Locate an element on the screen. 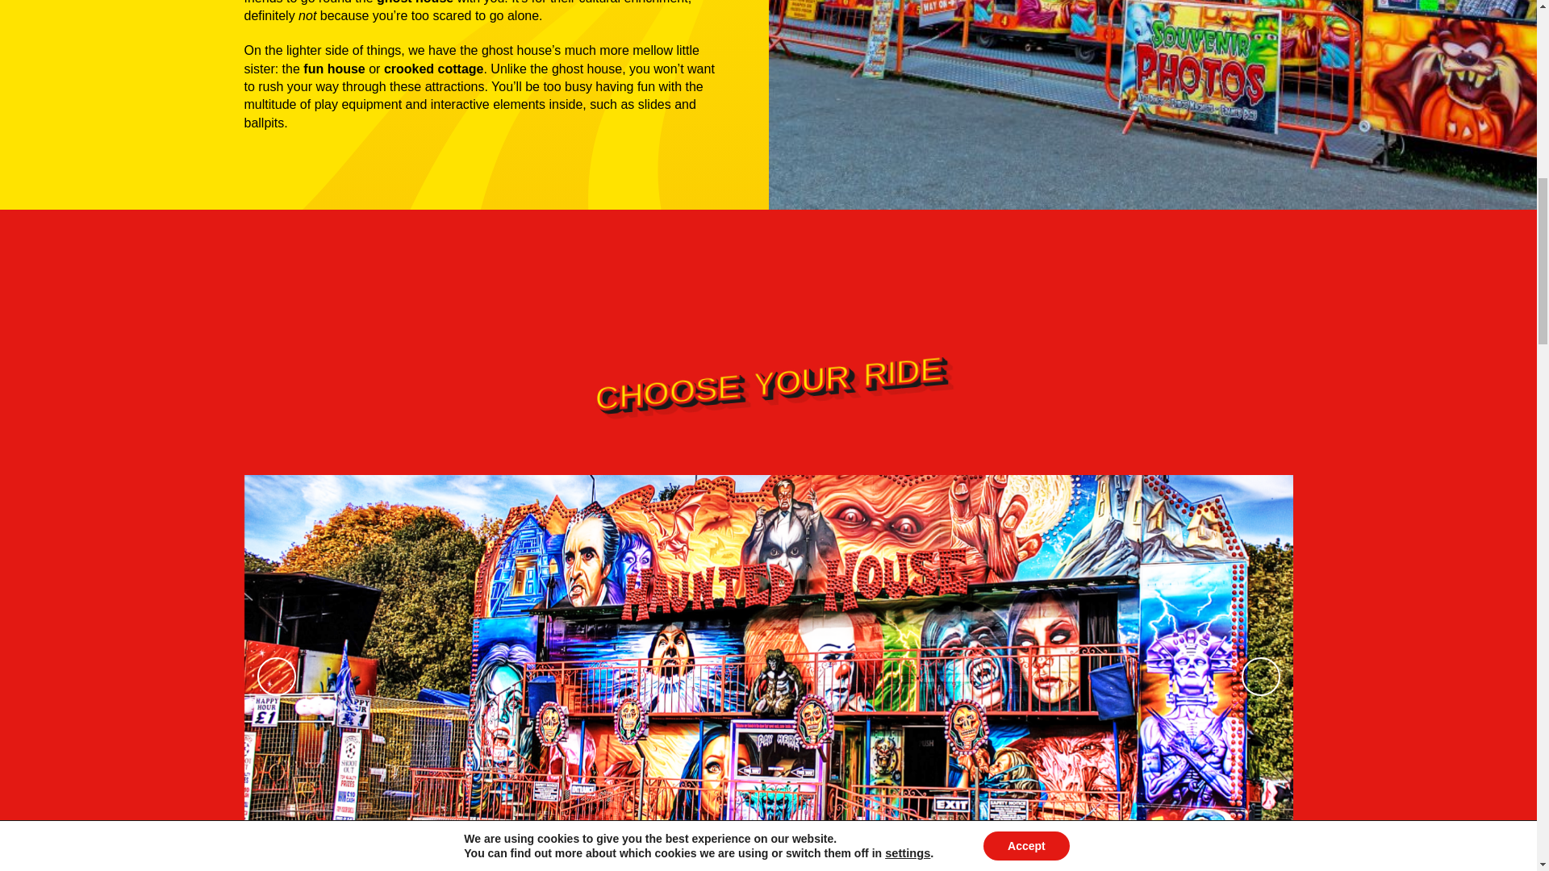 The width and height of the screenshot is (1549, 871). Next is located at coordinates (1259, 676).